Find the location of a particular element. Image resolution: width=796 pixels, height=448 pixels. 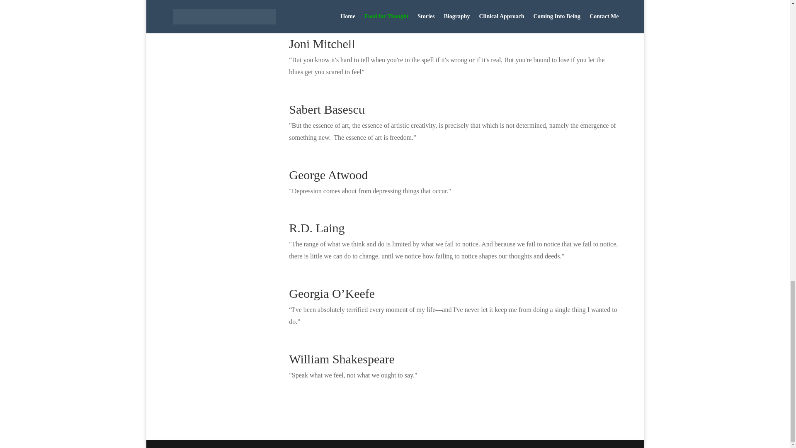

George Atwood is located at coordinates (328, 175).